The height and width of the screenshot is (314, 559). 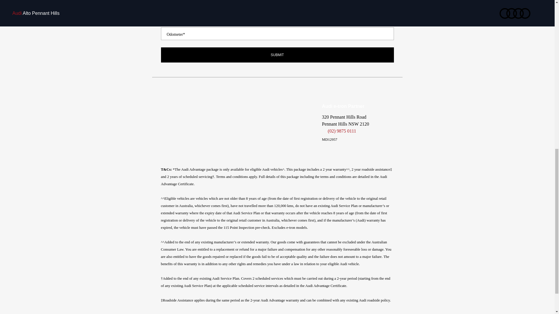 What do you see at coordinates (277, 55) in the screenshot?
I see `Submit` at bounding box center [277, 55].